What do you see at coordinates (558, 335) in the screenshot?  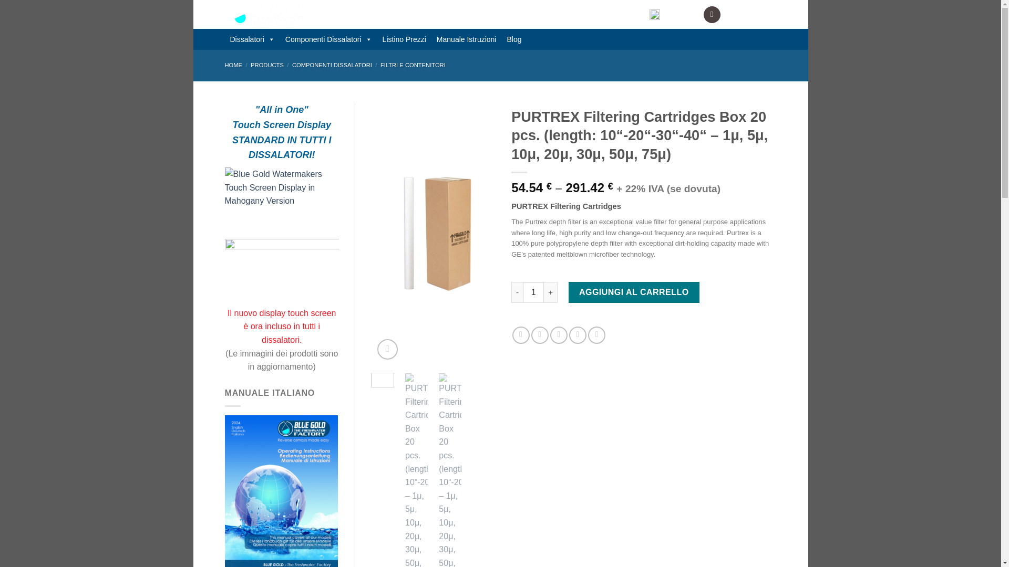 I see `Invia per email ad un Amico` at bounding box center [558, 335].